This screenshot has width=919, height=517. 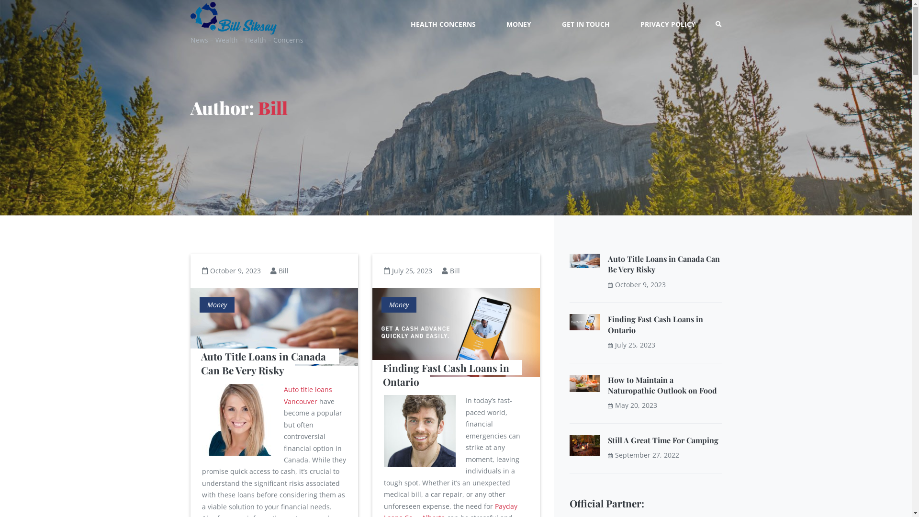 I want to click on Auto Title Loans in Canada Can Be Very Risky, so click(x=265, y=363).